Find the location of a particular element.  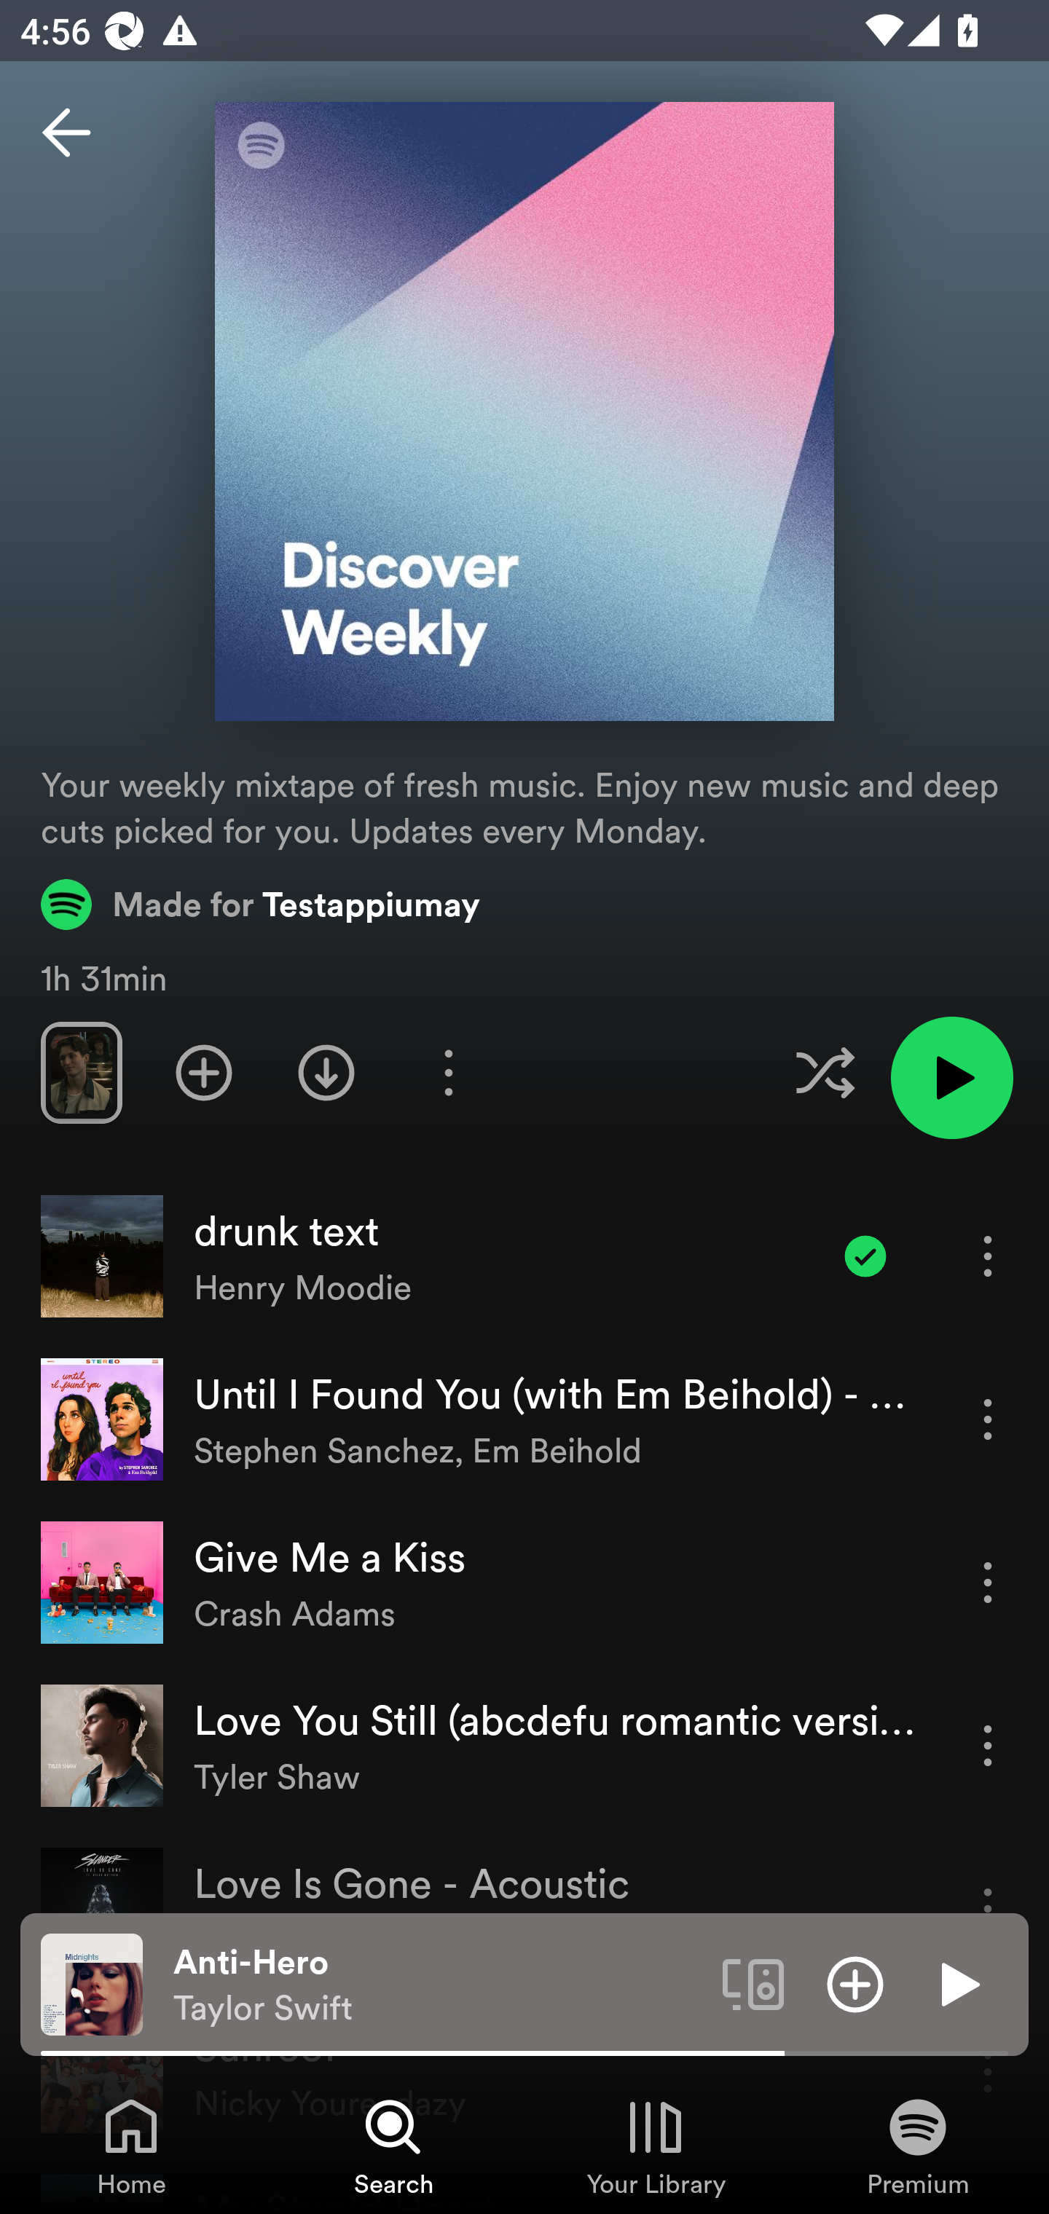

Search, Tab 2 of 4 Search Search is located at coordinates (393, 2146).